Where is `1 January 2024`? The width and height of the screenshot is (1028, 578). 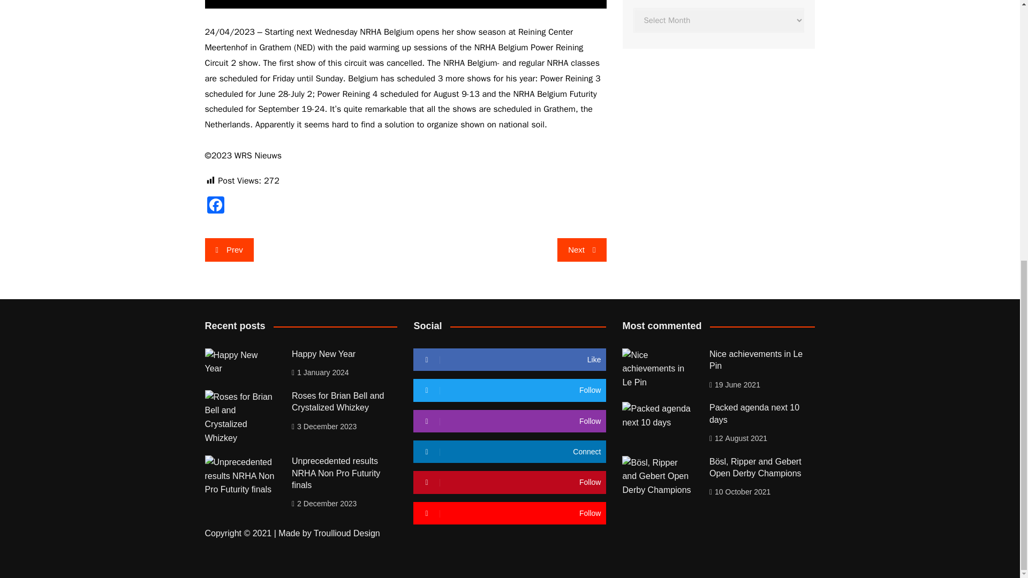
1 January 2024 is located at coordinates (320, 372).